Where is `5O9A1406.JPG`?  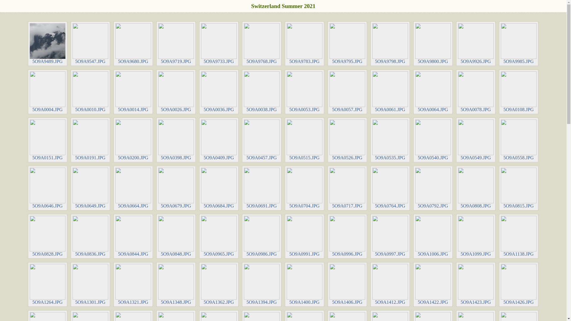 5O9A1406.JPG is located at coordinates (347, 284).